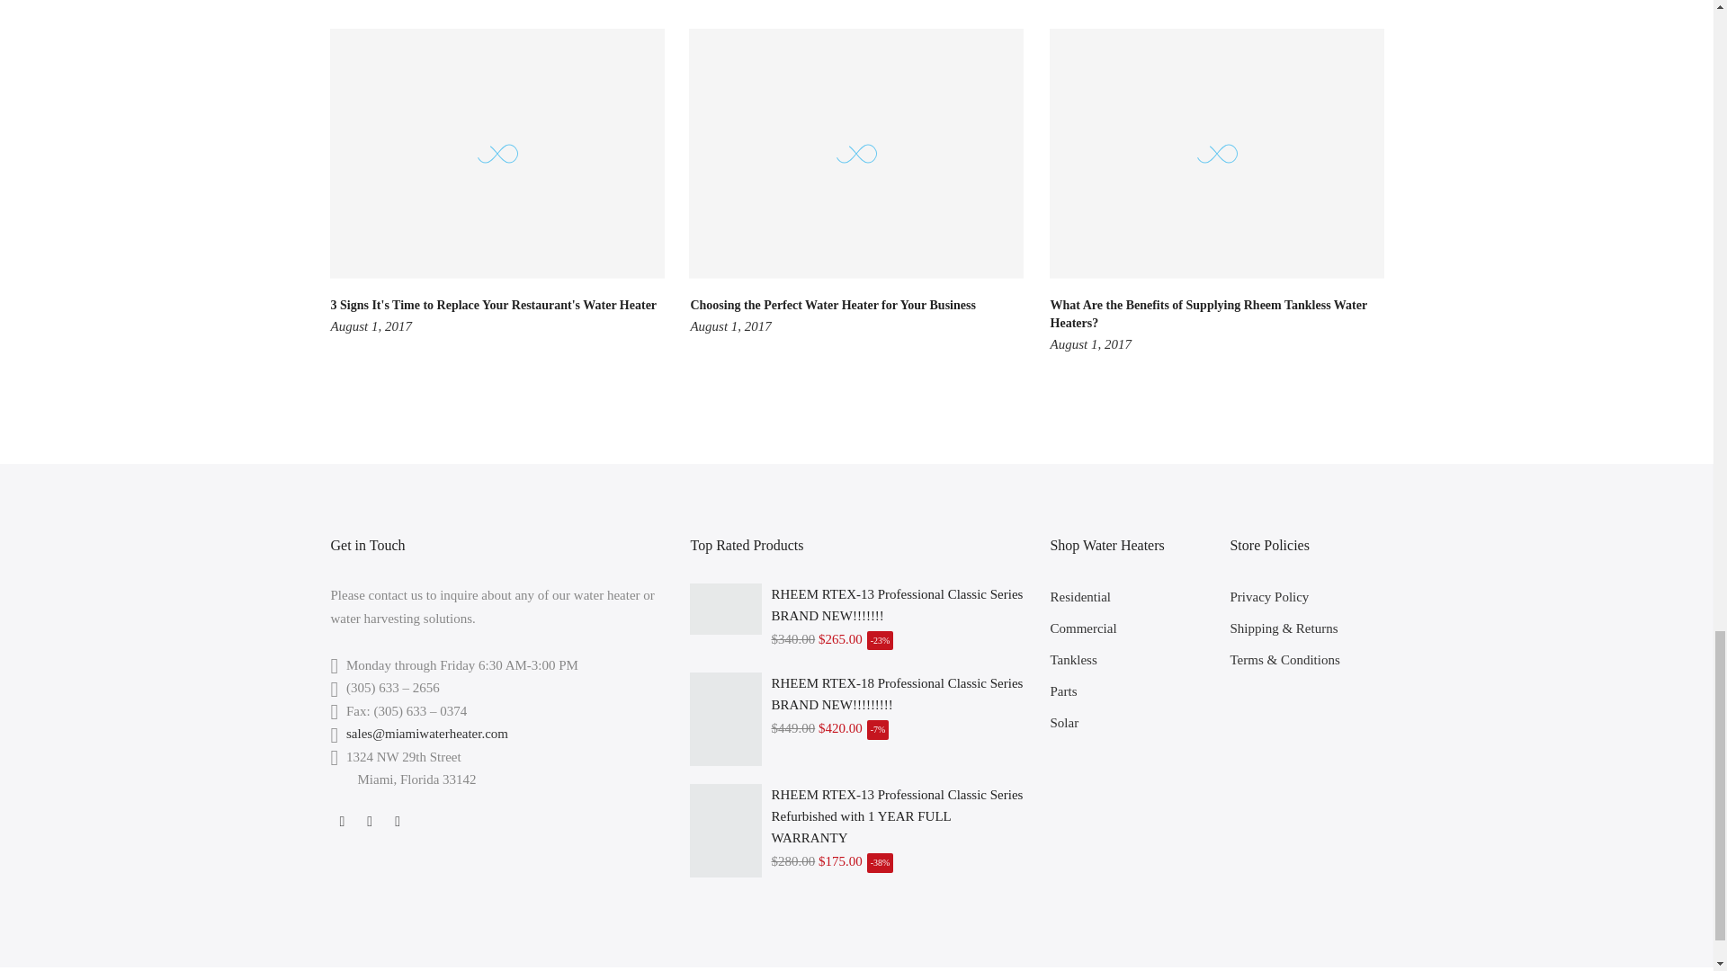 The width and height of the screenshot is (1727, 971). Describe the element at coordinates (832, 304) in the screenshot. I see `Choosing the Perfect Water Heater for Your Business` at that location.